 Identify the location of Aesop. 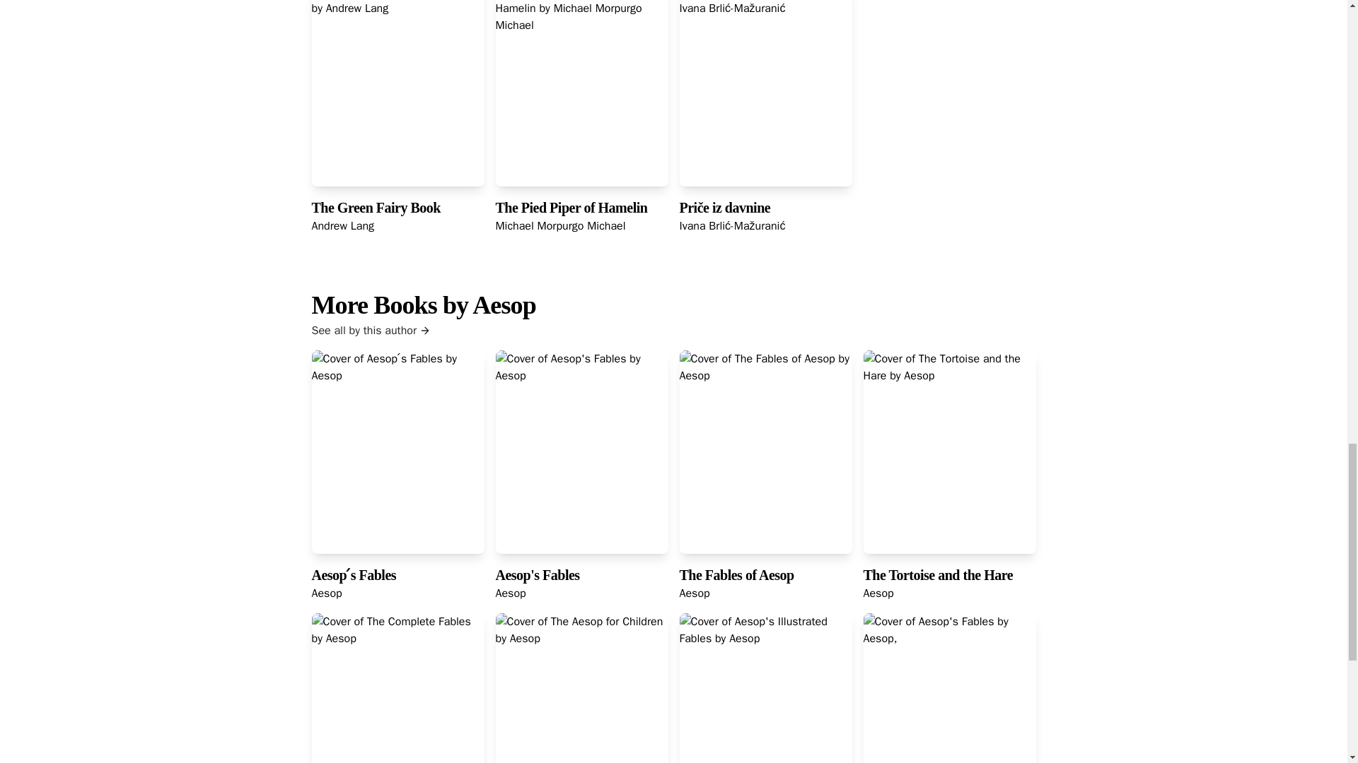
(511, 593).